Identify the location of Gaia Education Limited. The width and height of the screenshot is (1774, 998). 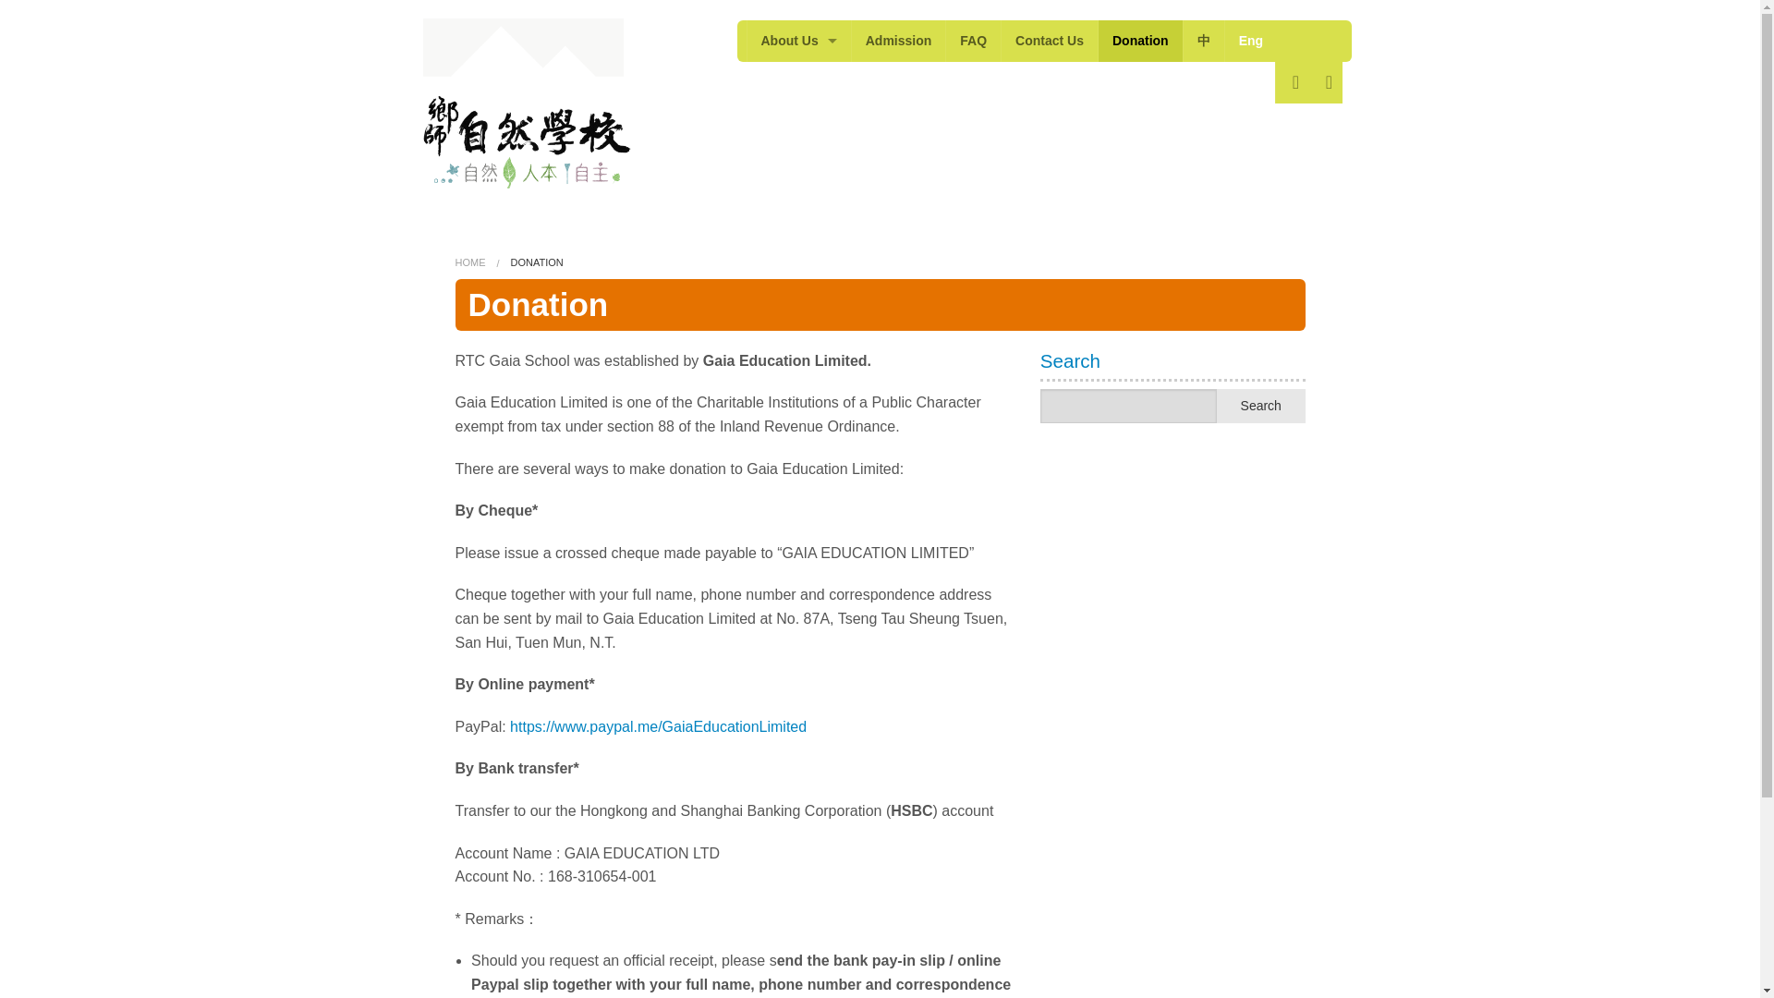
(798, 82).